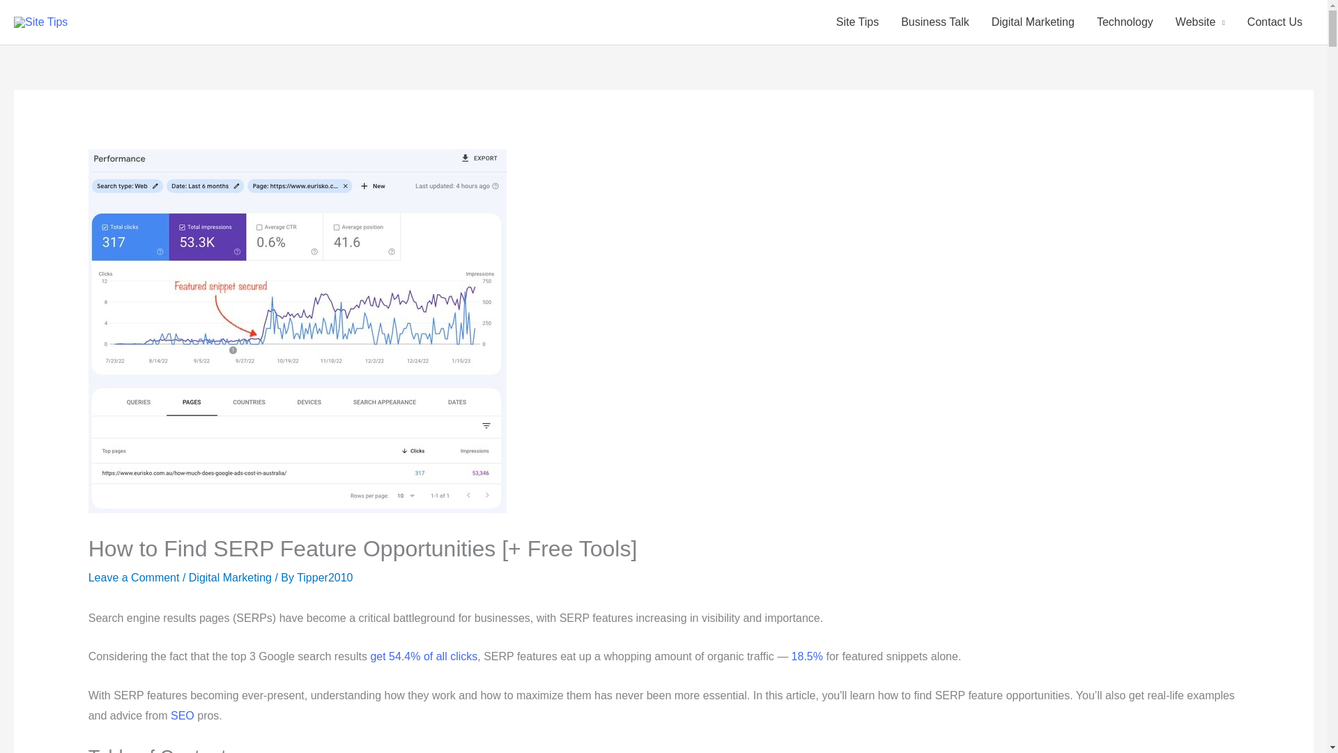  What do you see at coordinates (1033, 22) in the screenshot?
I see `Digital Marketing` at bounding box center [1033, 22].